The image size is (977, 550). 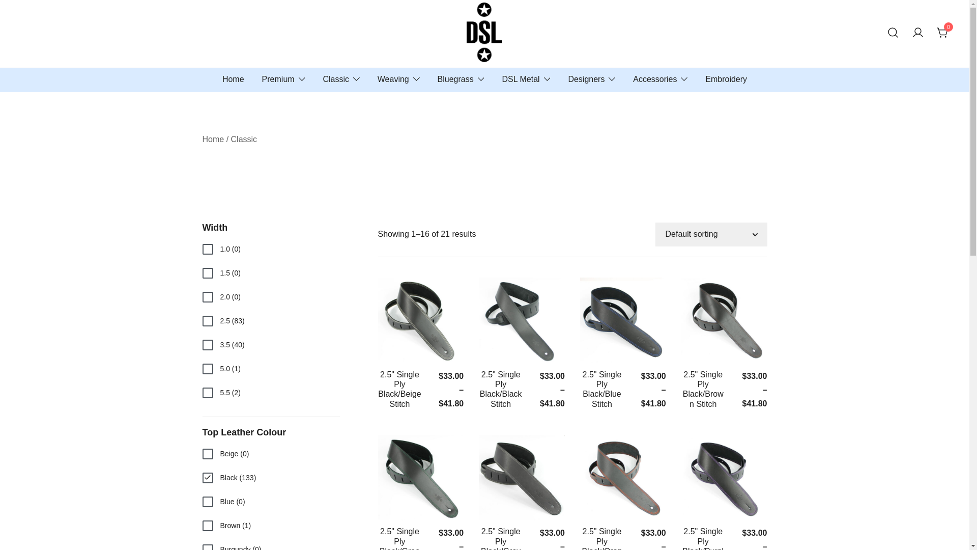 What do you see at coordinates (393, 79) in the screenshot?
I see `Weaving` at bounding box center [393, 79].